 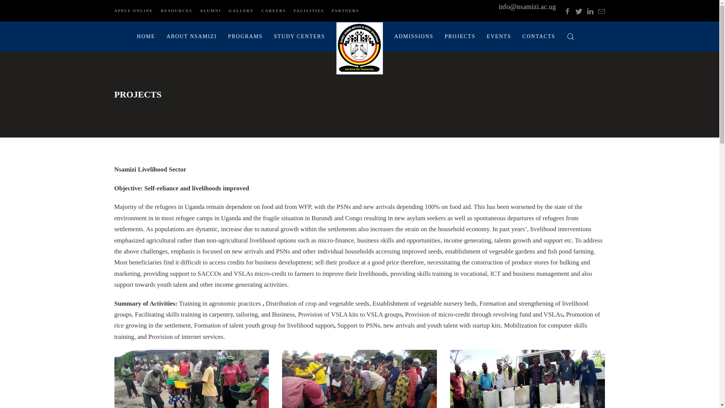 I want to click on CAREERS, so click(x=273, y=11).